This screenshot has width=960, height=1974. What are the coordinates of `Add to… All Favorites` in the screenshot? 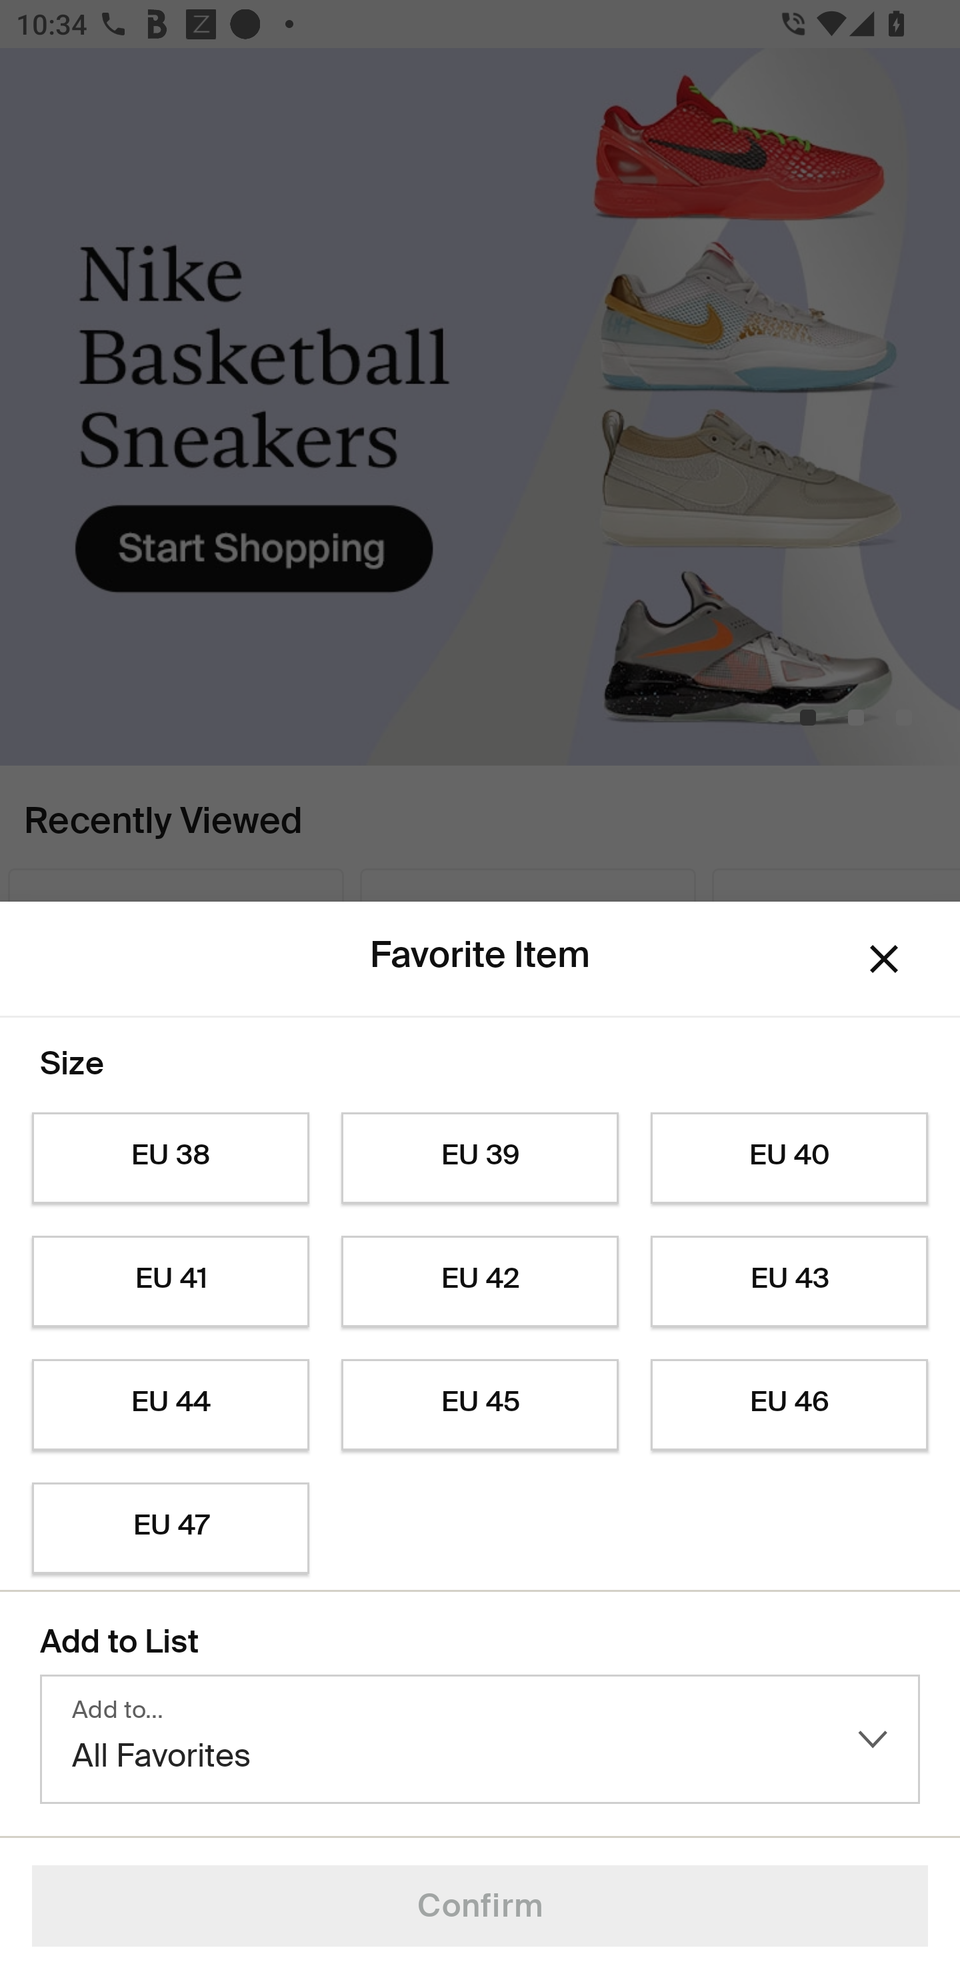 It's located at (480, 1739).